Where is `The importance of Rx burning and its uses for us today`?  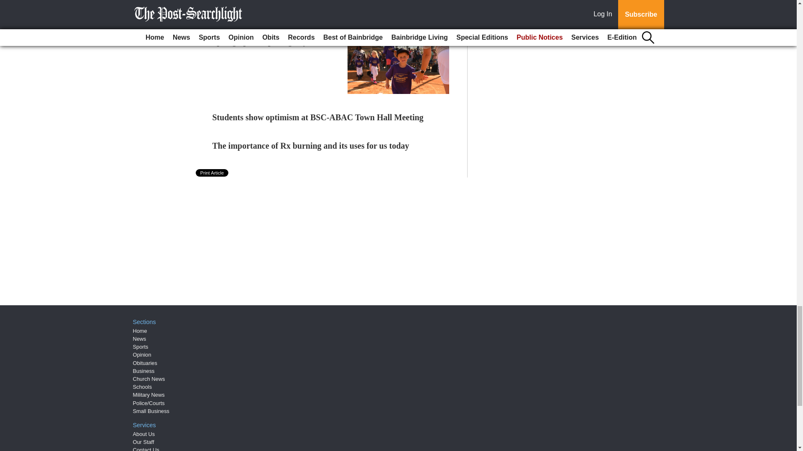 The importance of Rx burning and its uses for us today is located at coordinates (311, 145).